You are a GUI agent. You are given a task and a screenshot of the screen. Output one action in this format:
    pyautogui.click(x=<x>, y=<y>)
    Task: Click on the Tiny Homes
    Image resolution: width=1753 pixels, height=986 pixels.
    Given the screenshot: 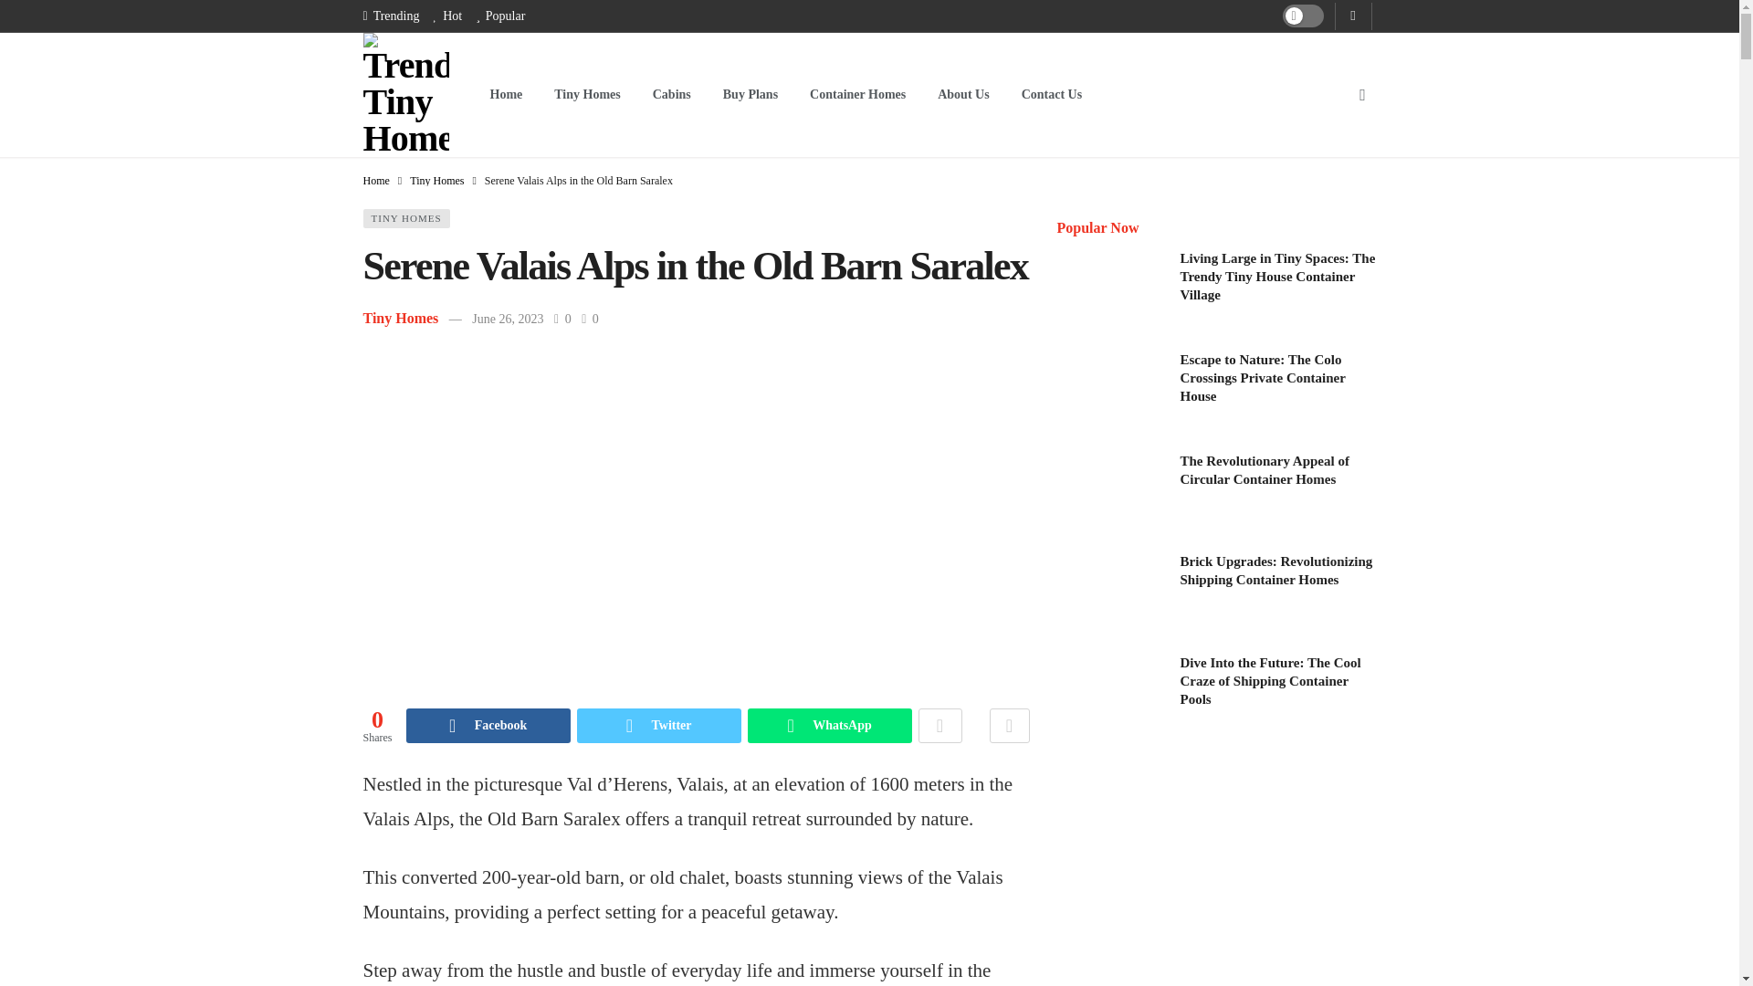 What is the action you would take?
    pyautogui.click(x=586, y=95)
    